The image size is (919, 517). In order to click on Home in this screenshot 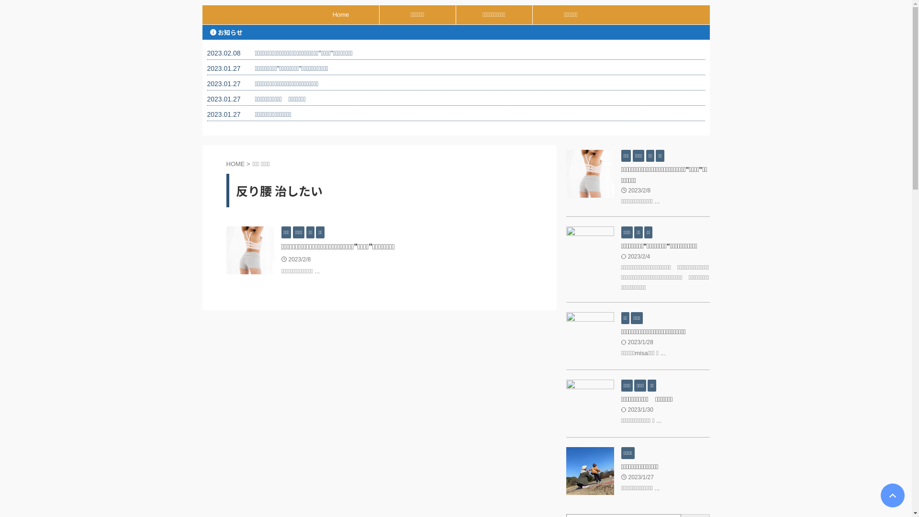, I will do `click(341, 15)`.